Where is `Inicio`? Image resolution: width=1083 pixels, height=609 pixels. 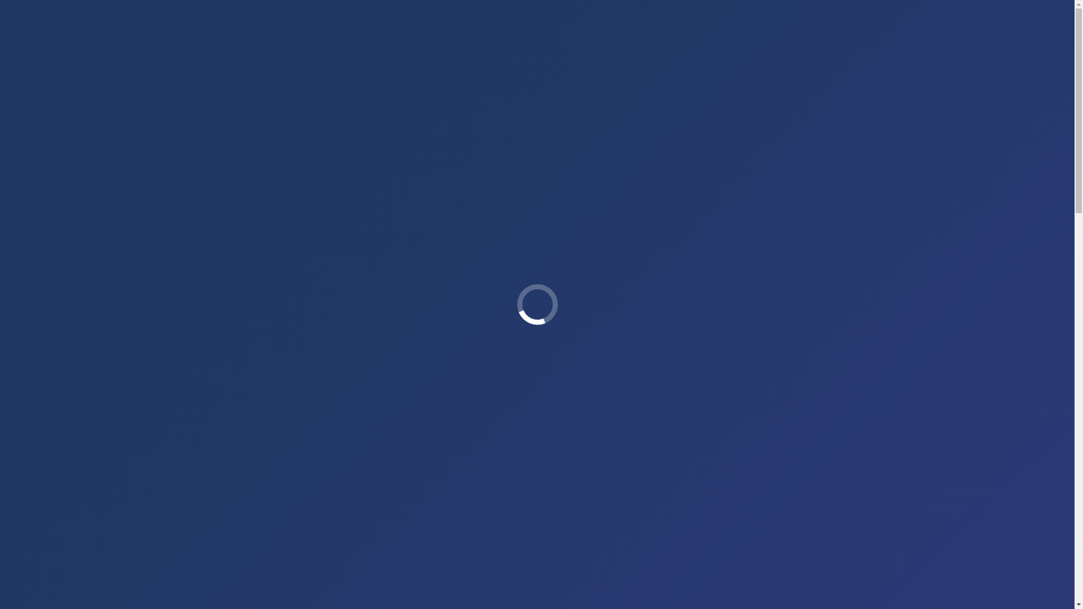
Inicio is located at coordinates (381, 189).